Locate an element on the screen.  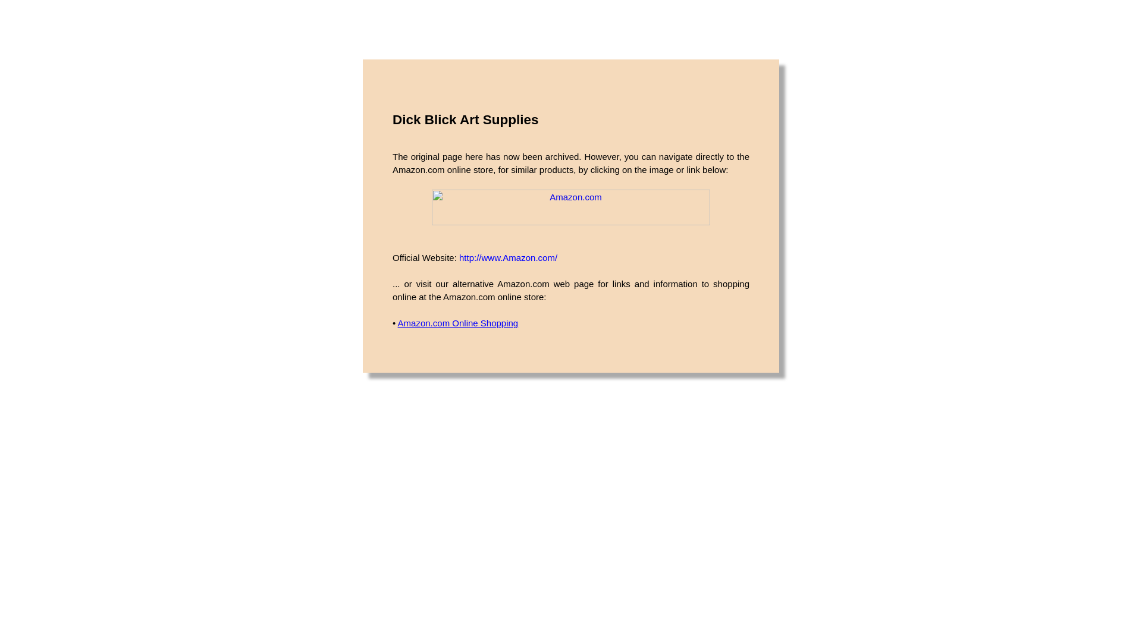
Amazon.com Online Shopping is located at coordinates (458, 322).